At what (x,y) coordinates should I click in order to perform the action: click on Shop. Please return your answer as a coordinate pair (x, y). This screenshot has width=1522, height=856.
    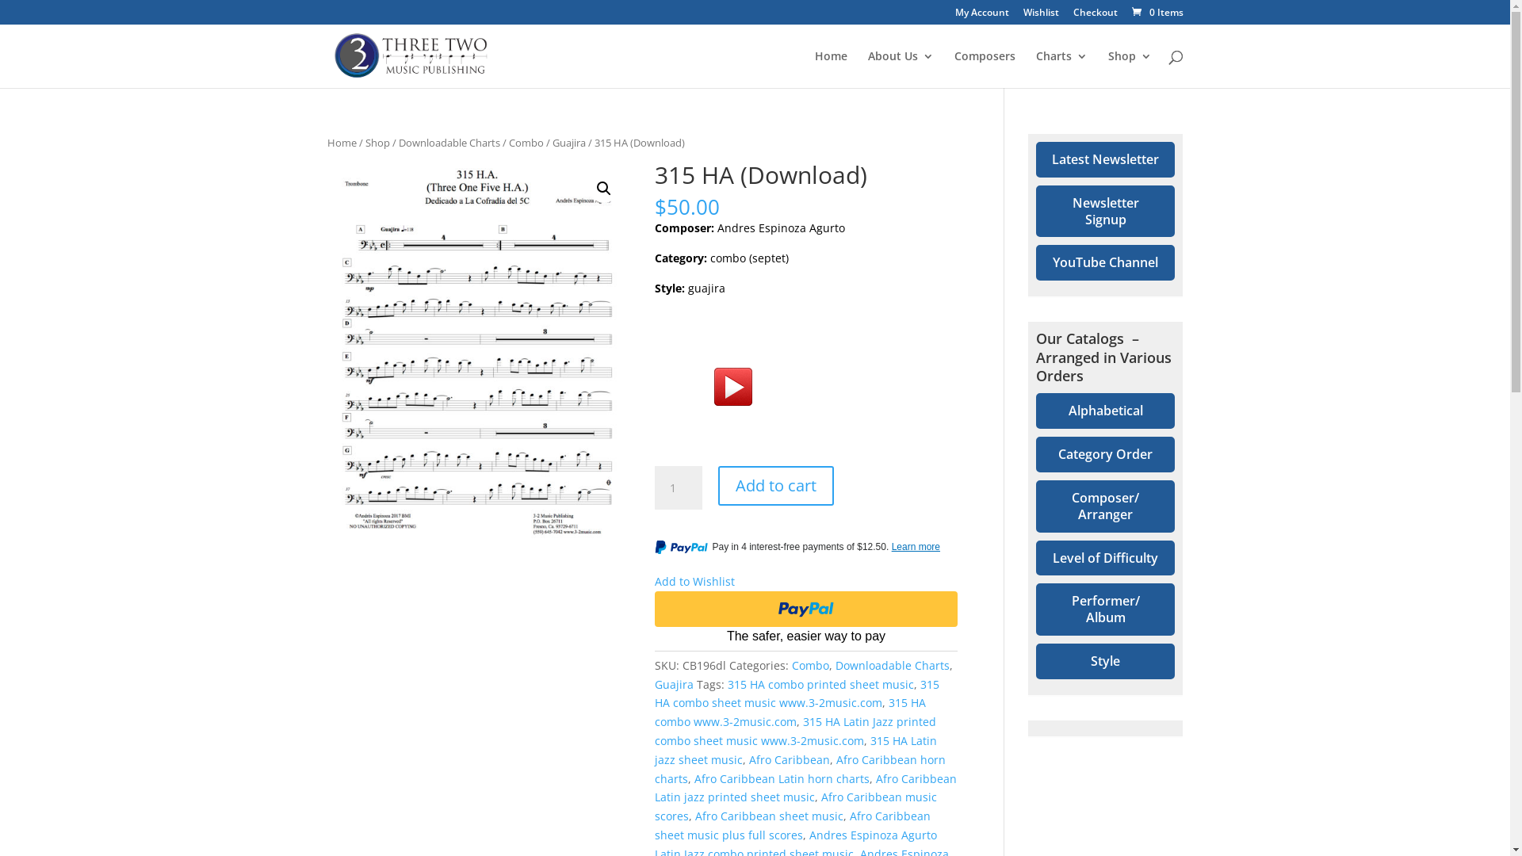
    Looking at the image, I should click on (1130, 70).